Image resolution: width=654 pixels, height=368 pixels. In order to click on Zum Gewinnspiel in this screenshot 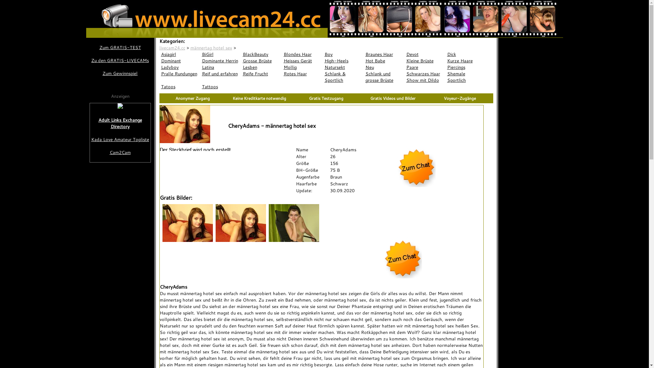, I will do `click(120, 74)`.